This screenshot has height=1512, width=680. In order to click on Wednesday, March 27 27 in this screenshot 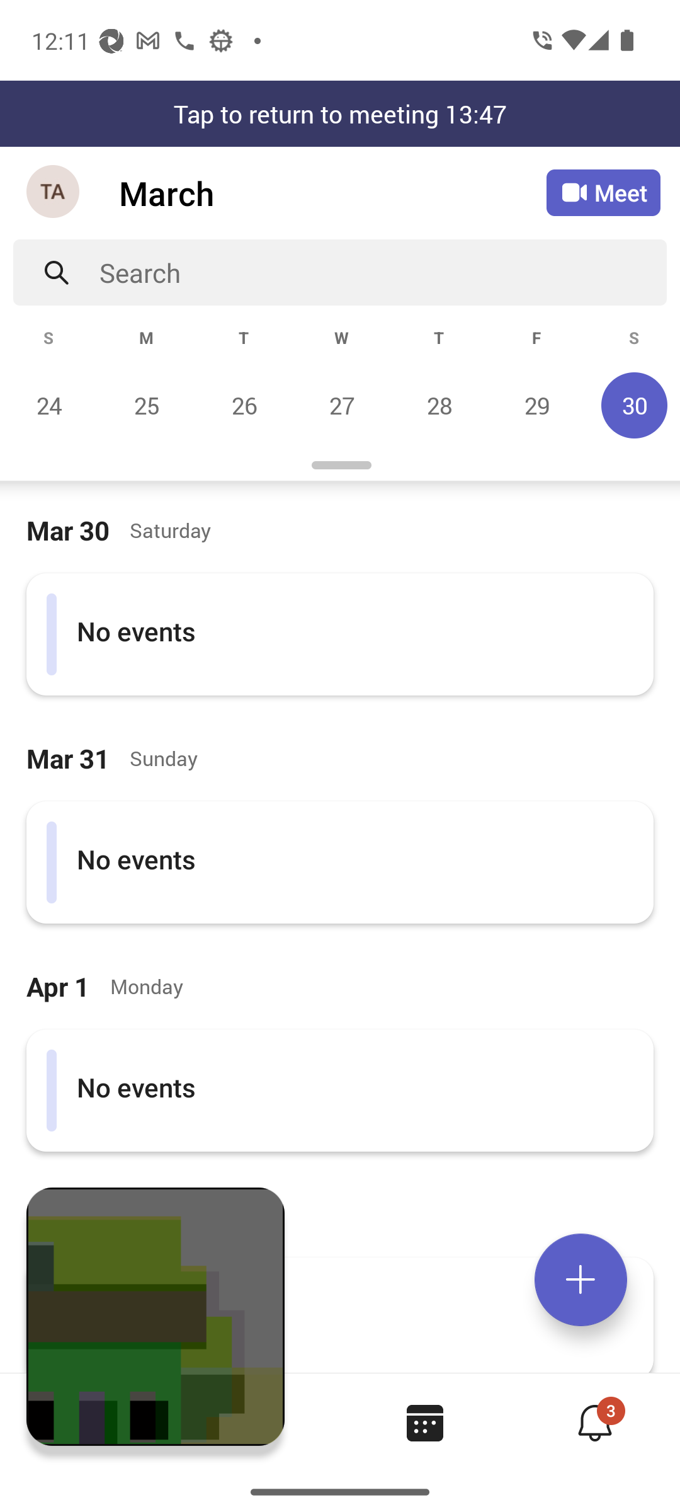, I will do `click(341, 405)`.